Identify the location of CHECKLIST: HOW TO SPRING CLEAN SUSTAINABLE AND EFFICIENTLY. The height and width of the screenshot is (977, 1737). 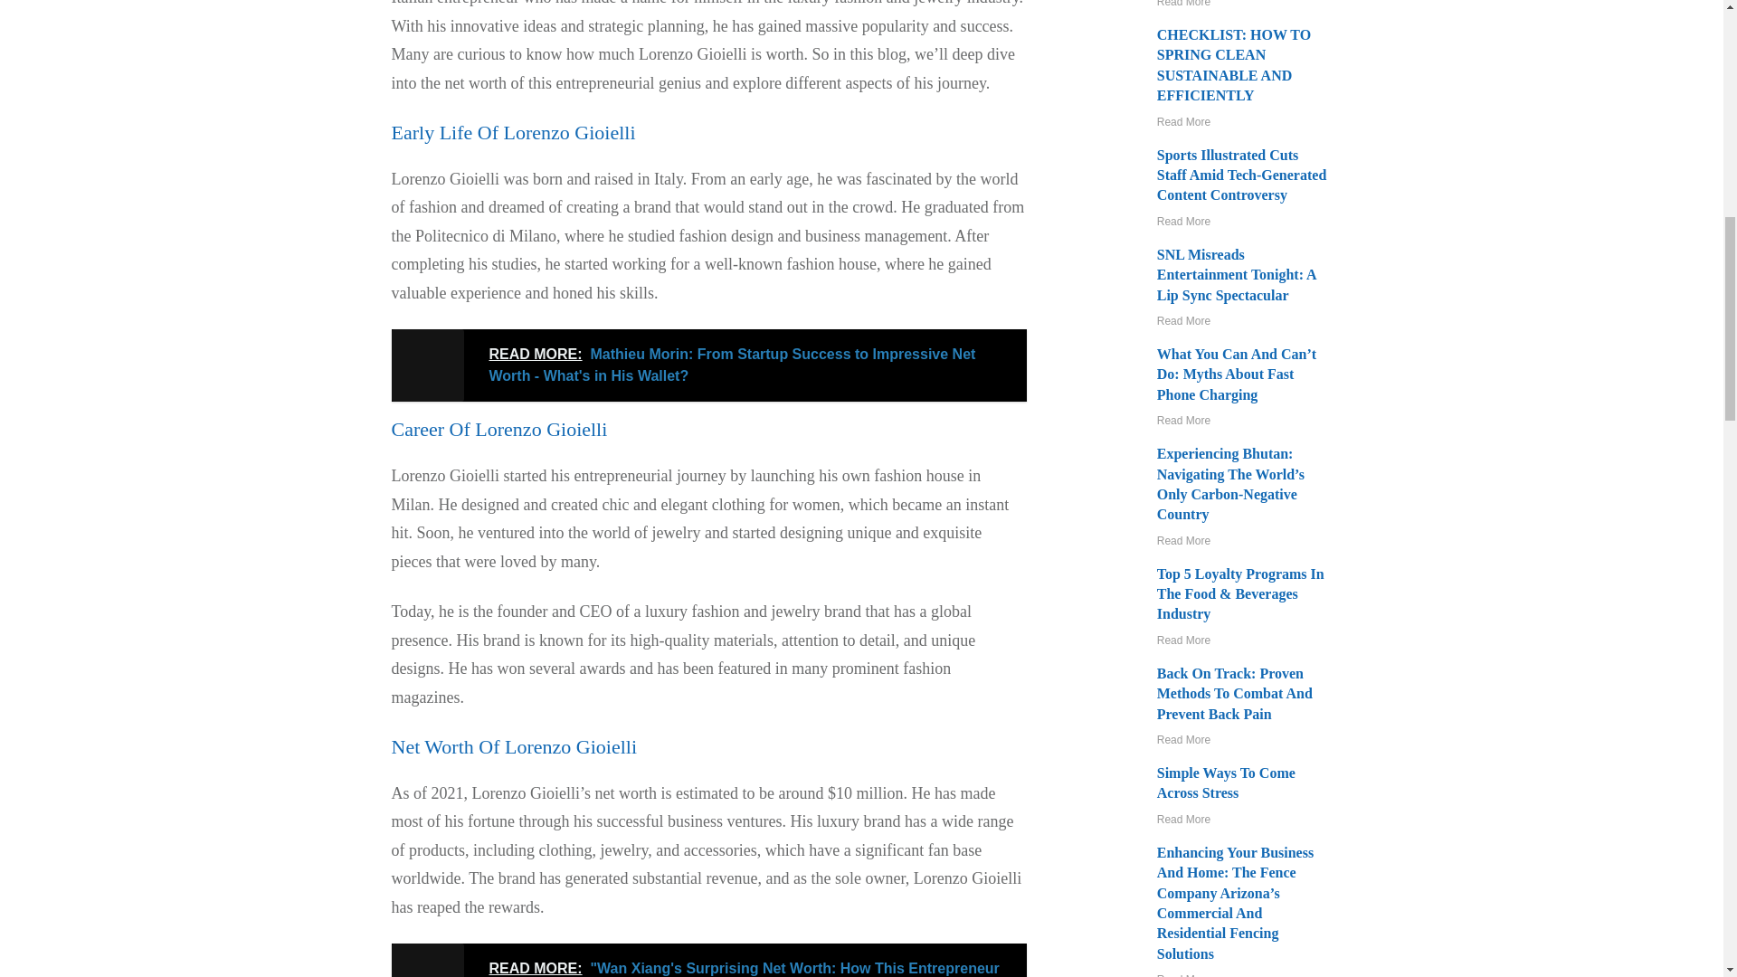
(1234, 65).